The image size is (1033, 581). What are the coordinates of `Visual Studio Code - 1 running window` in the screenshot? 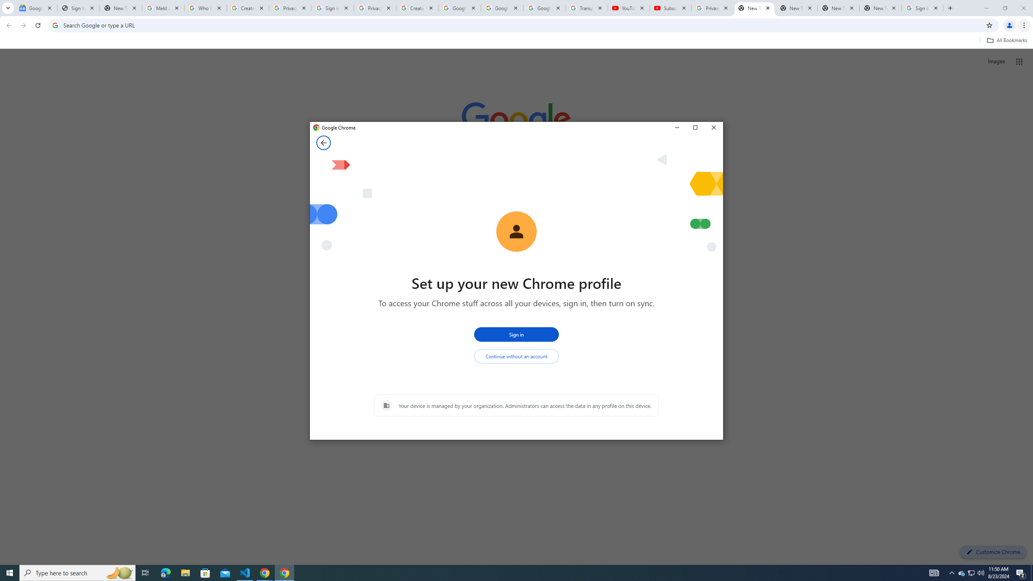 It's located at (245, 573).